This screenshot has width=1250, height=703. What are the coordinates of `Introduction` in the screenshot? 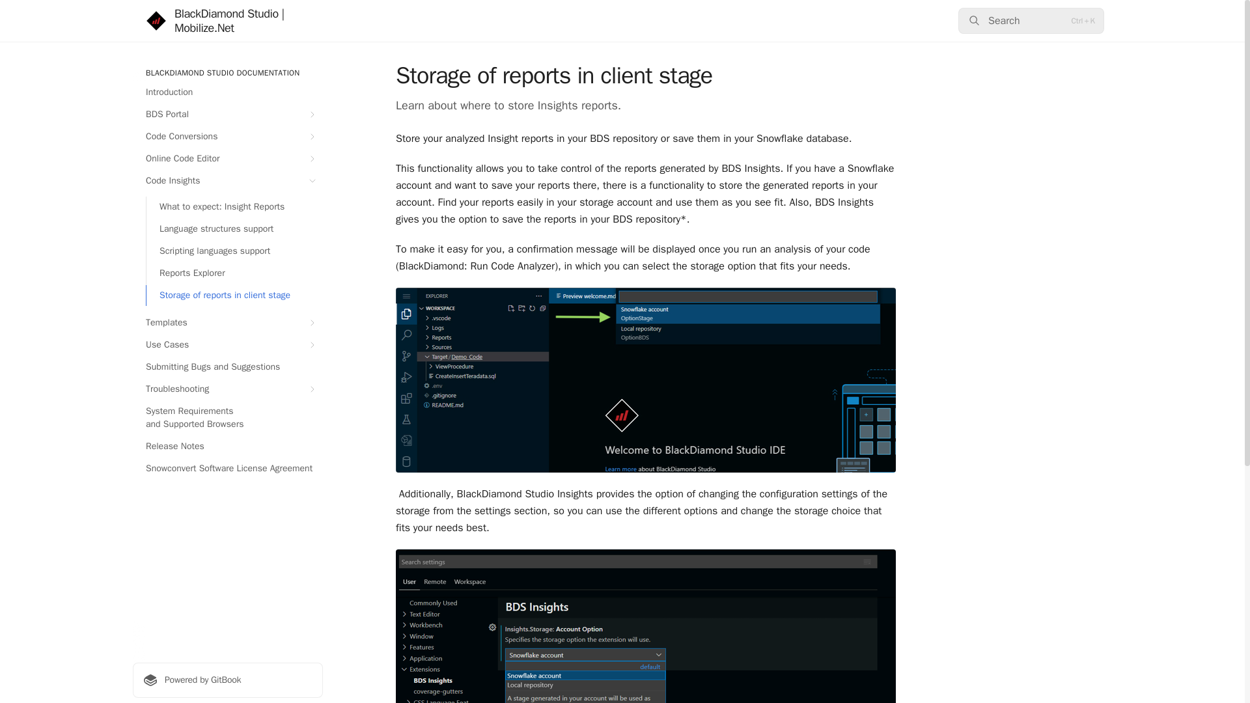 It's located at (227, 92).